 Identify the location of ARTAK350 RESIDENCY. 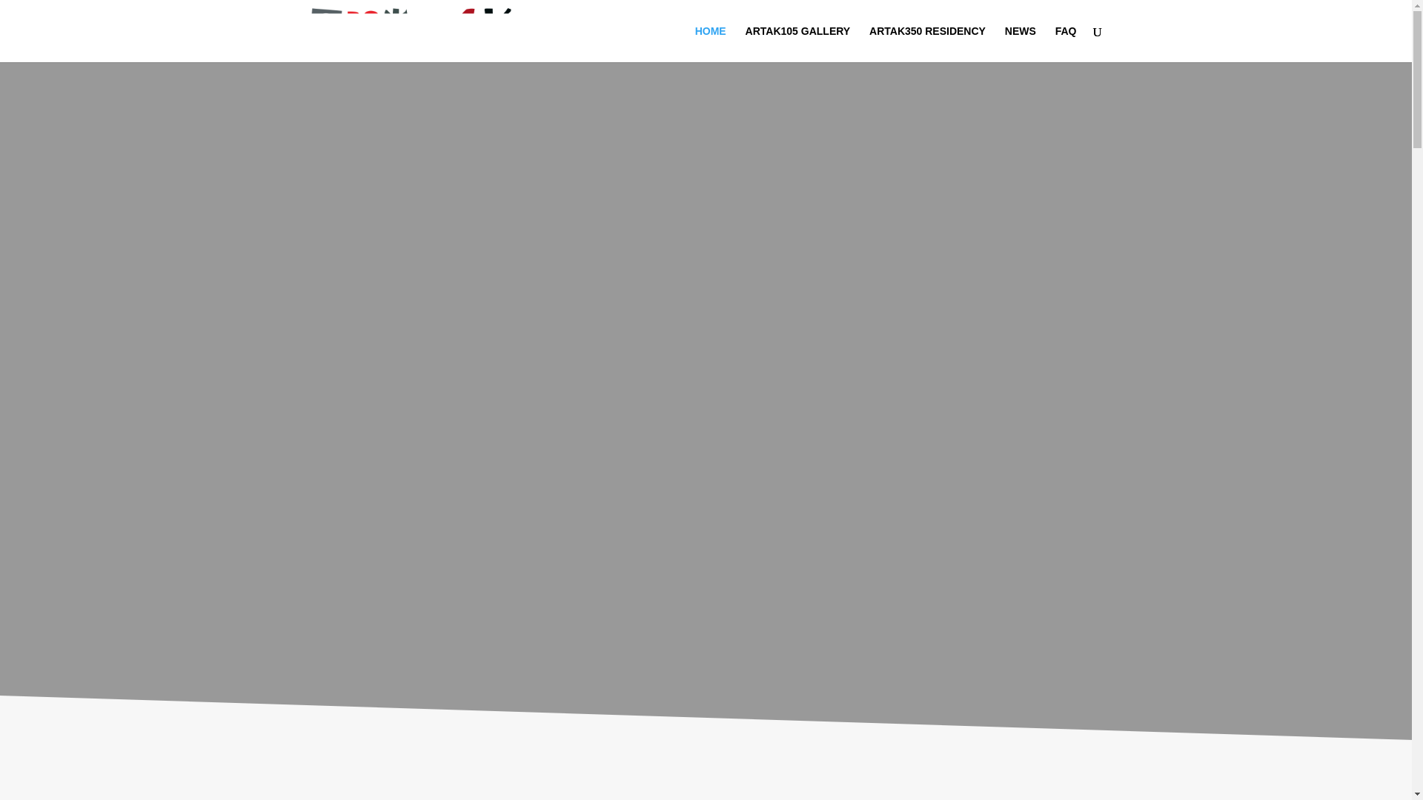
(928, 44).